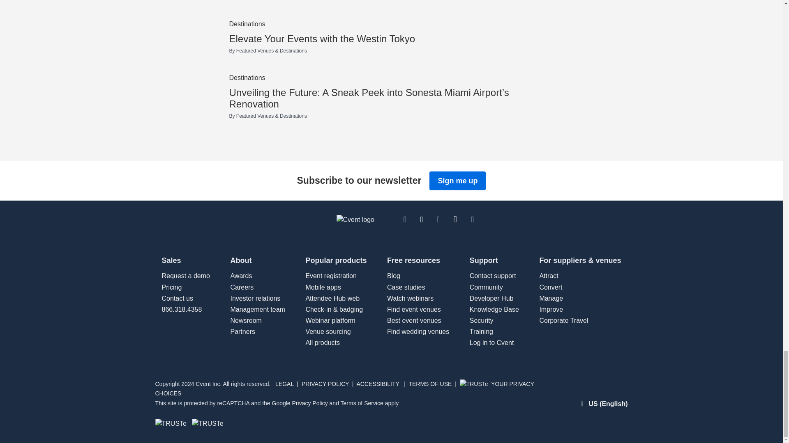 This screenshot has height=443, width=789. I want to click on Developers, so click(491, 298).